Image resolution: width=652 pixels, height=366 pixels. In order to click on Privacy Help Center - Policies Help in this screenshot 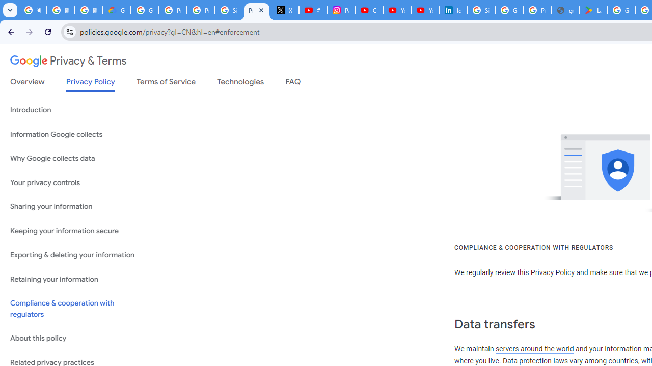, I will do `click(201, 10)`.